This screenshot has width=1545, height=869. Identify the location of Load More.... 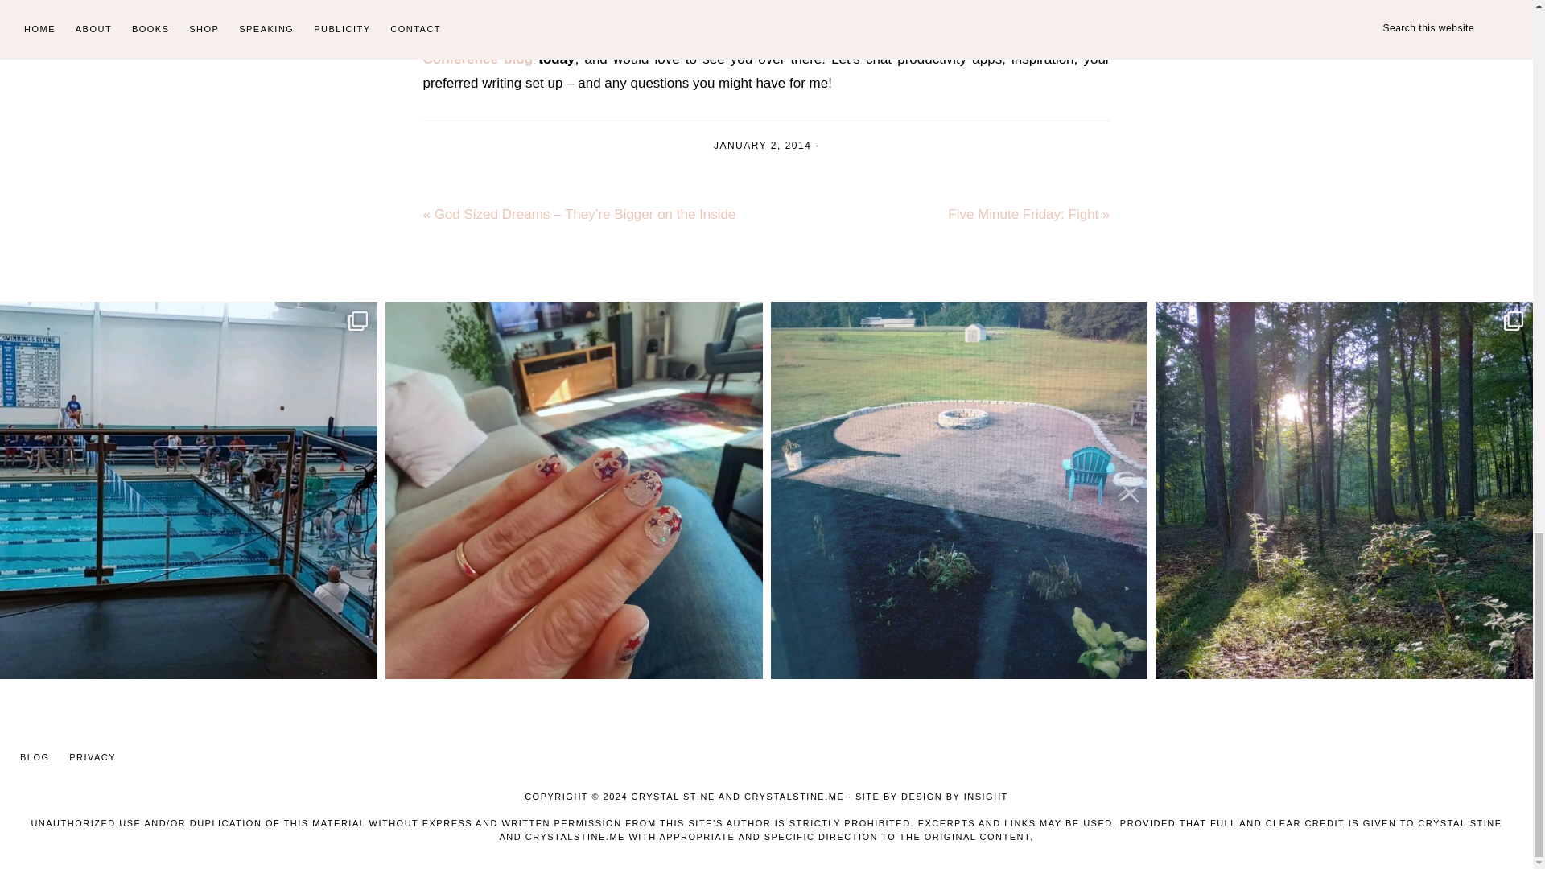
(694, 706).